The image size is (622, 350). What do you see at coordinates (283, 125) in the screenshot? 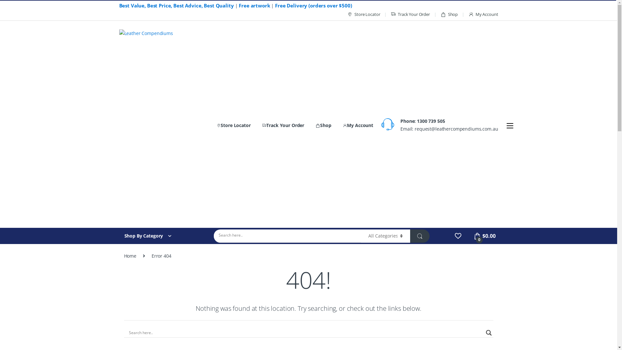
I see `Track Your Order` at bounding box center [283, 125].